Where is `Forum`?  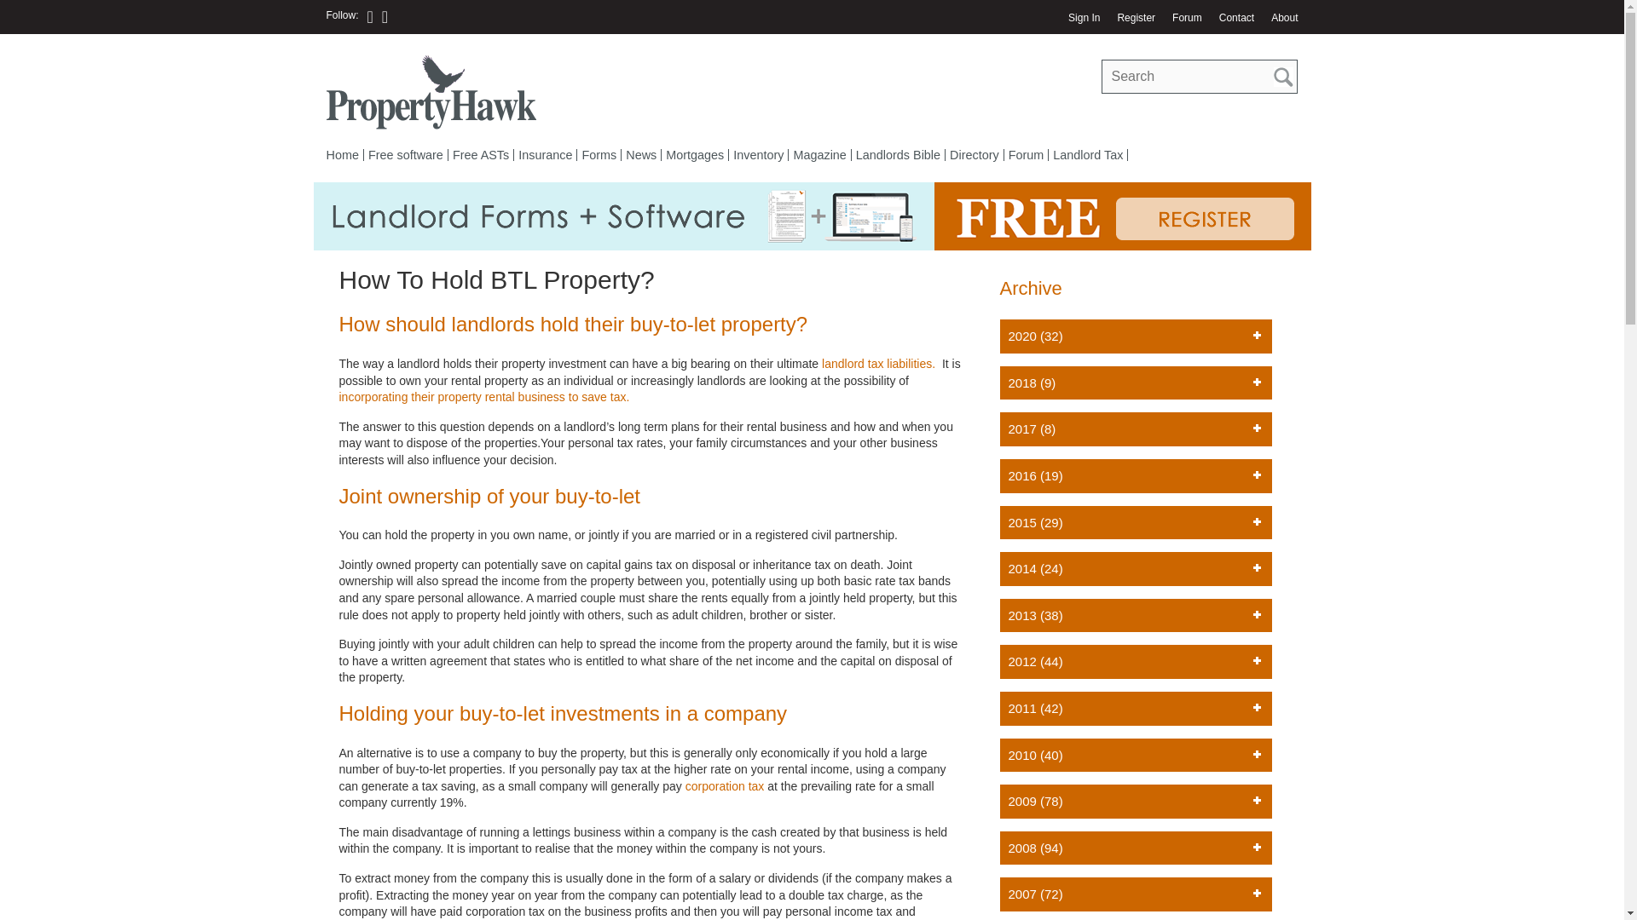
Forum is located at coordinates (1187, 18).